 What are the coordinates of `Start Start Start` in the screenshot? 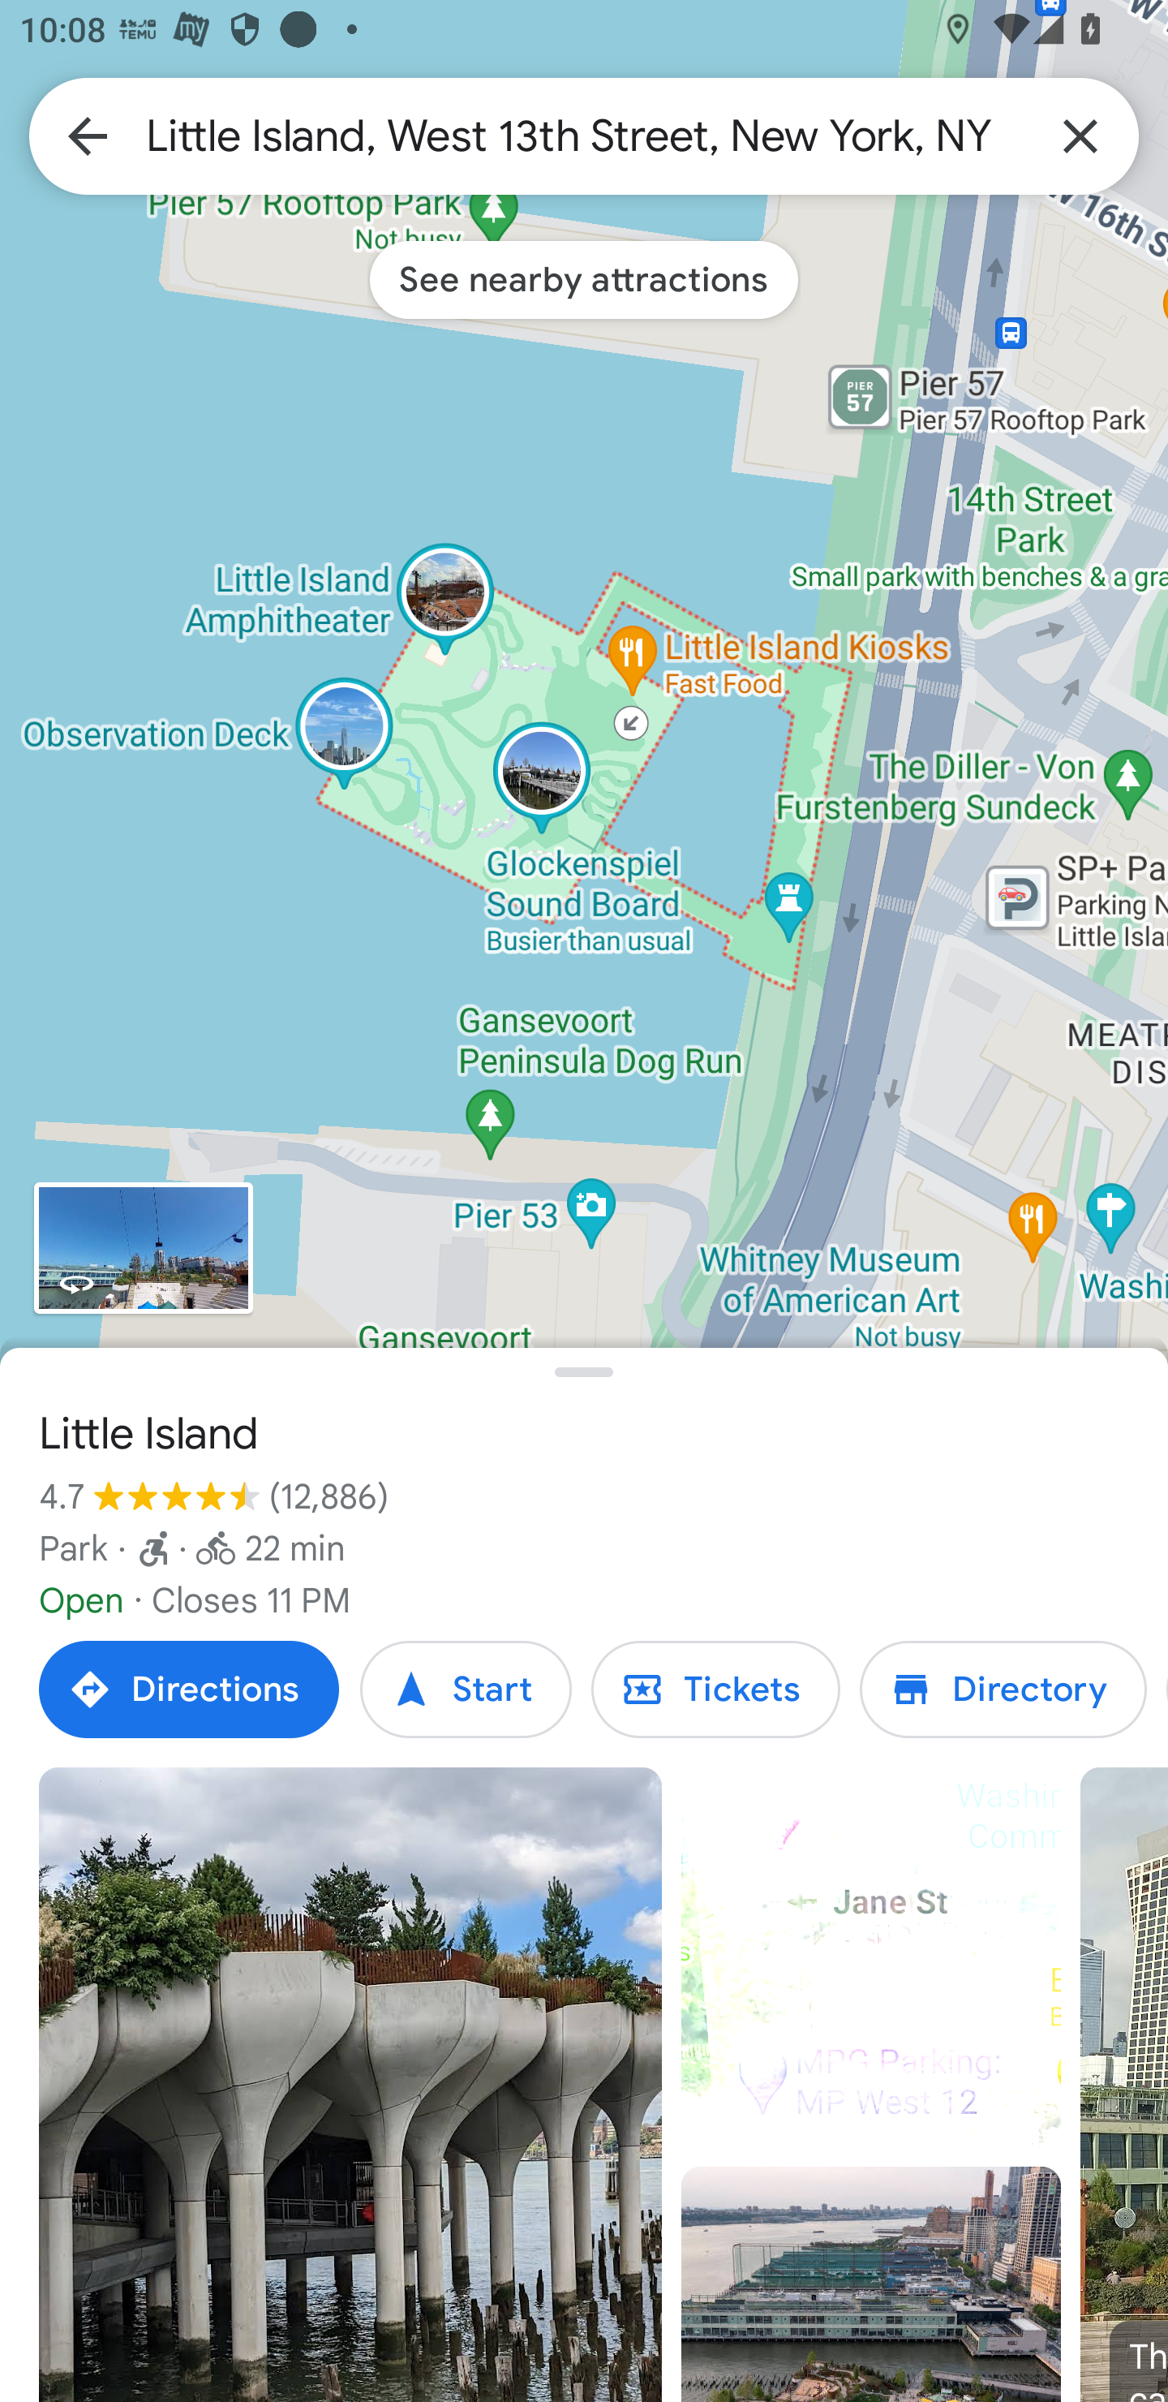 It's located at (466, 1690).